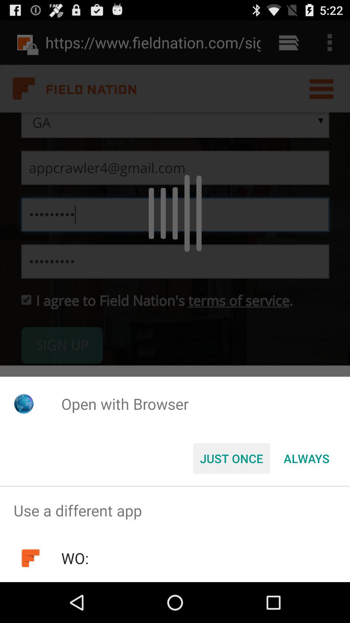 This screenshot has width=350, height=623. What do you see at coordinates (75, 558) in the screenshot?
I see `tap the wo: app` at bounding box center [75, 558].